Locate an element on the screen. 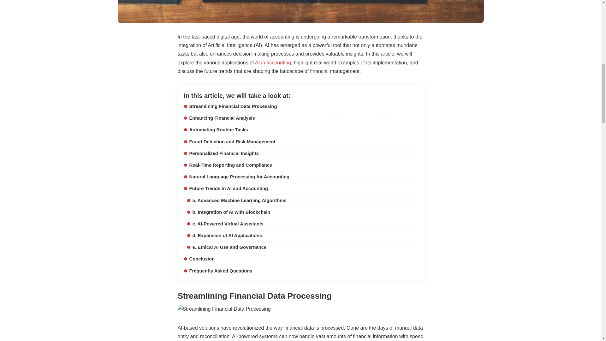 The height and width of the screenshot is (341, 606). Frequently Asked Questions is located at coordinates (218, 271).